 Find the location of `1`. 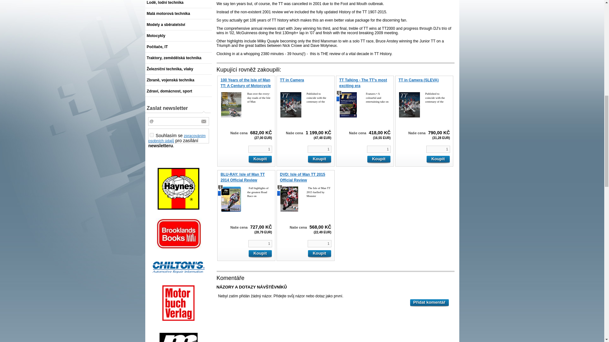

1 is located at coordinates (319, 244).